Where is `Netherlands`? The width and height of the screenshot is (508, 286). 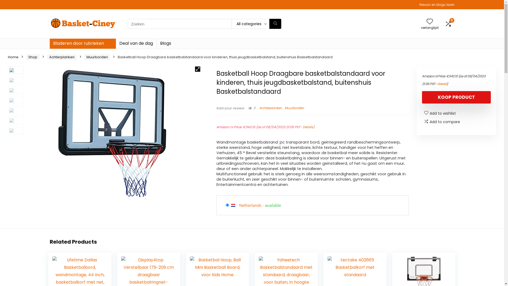 Netherlands is located at coordinates (235, 205).